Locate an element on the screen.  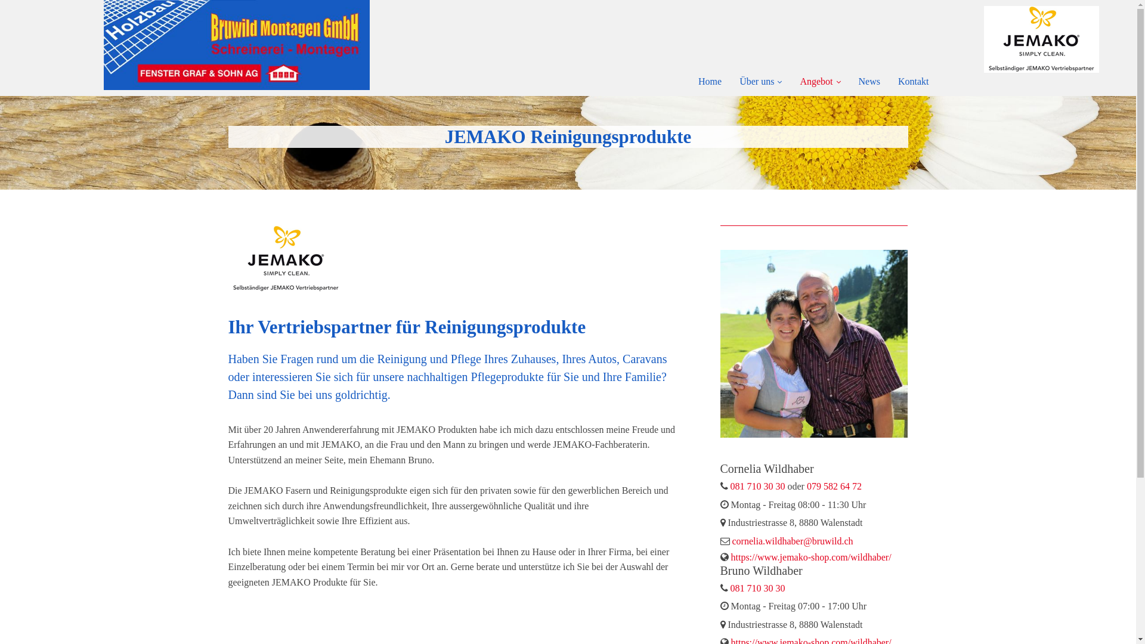
https://www.jemako-shop.com/wildhaber/ is located at coordinates (811, 557).